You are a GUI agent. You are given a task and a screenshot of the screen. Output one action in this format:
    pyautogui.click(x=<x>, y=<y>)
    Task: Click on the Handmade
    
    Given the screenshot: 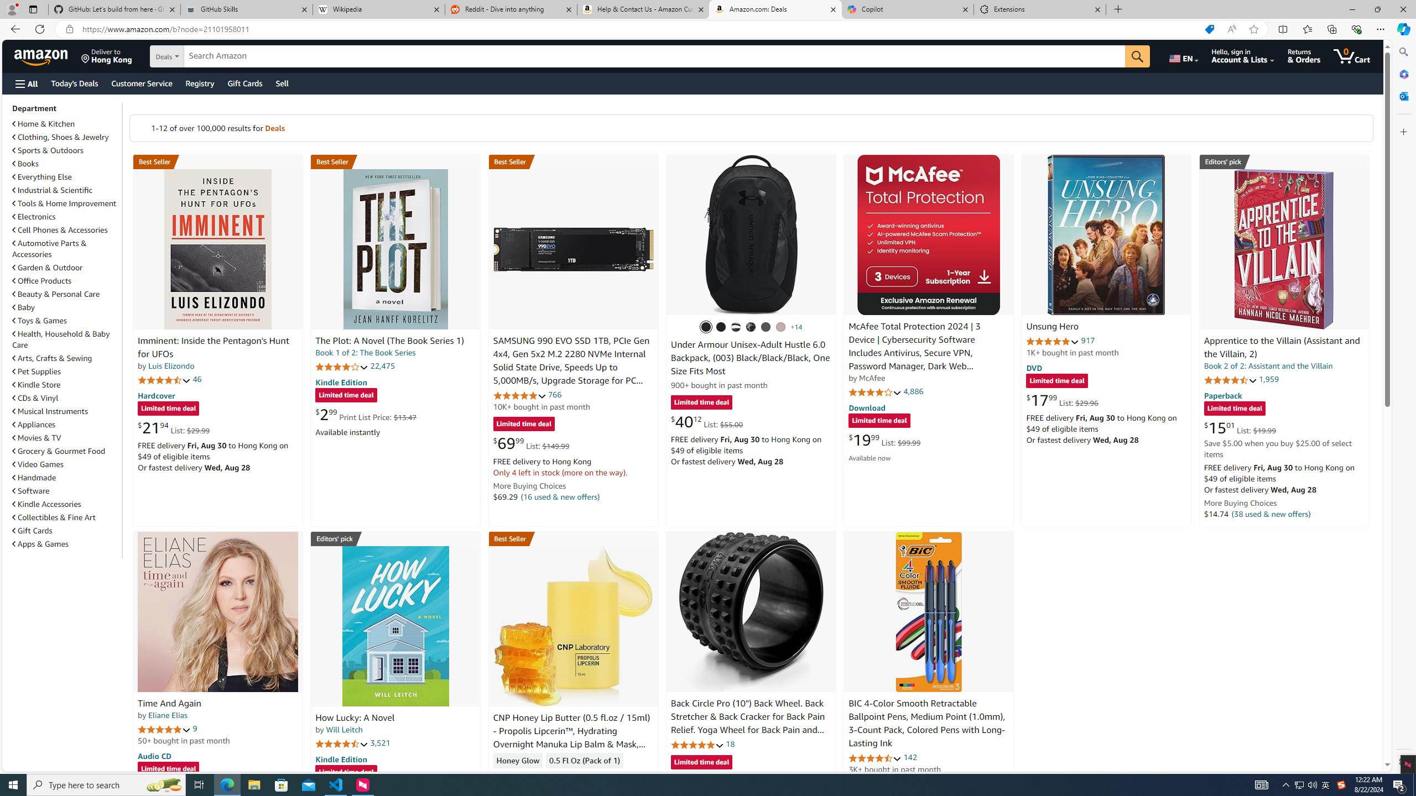 What is the action you would take?
    pyautogui.click(x=34, y=478)
    